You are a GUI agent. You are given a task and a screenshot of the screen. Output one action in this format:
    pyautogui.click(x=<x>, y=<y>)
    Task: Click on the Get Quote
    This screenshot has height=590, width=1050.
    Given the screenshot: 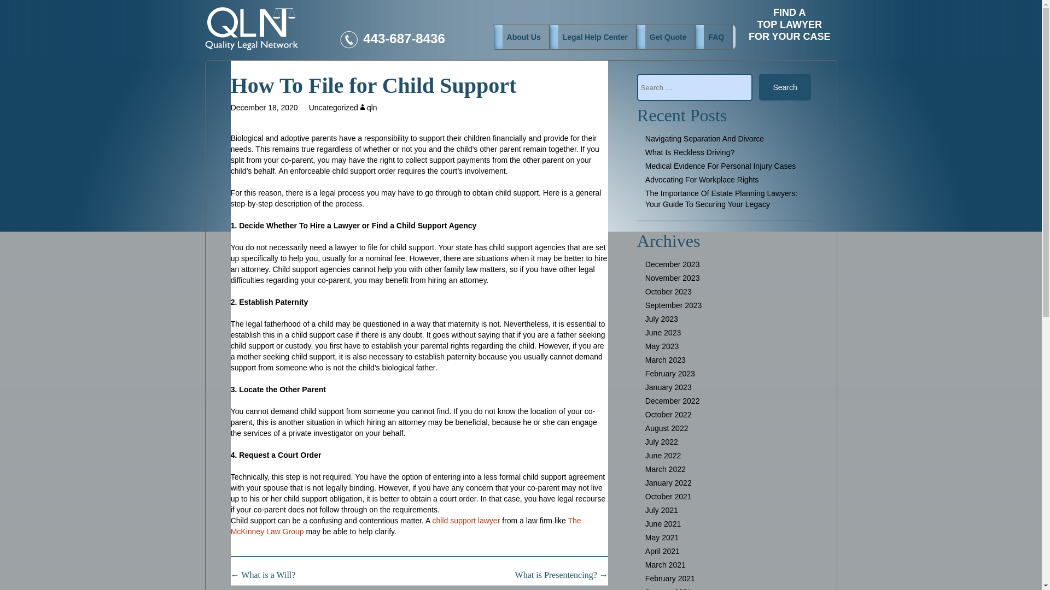 What is the action you would take?
    pyautogui.click(x=666, y=37)
    